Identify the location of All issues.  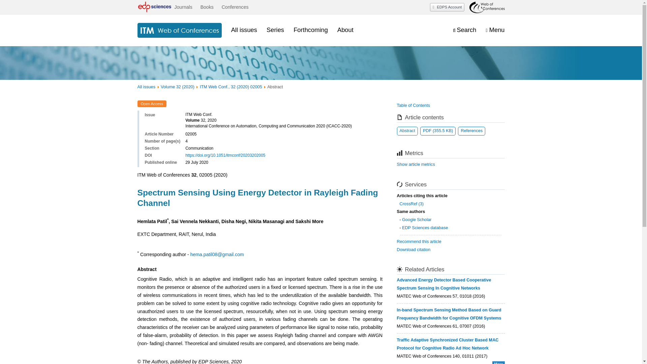
(244, 30).